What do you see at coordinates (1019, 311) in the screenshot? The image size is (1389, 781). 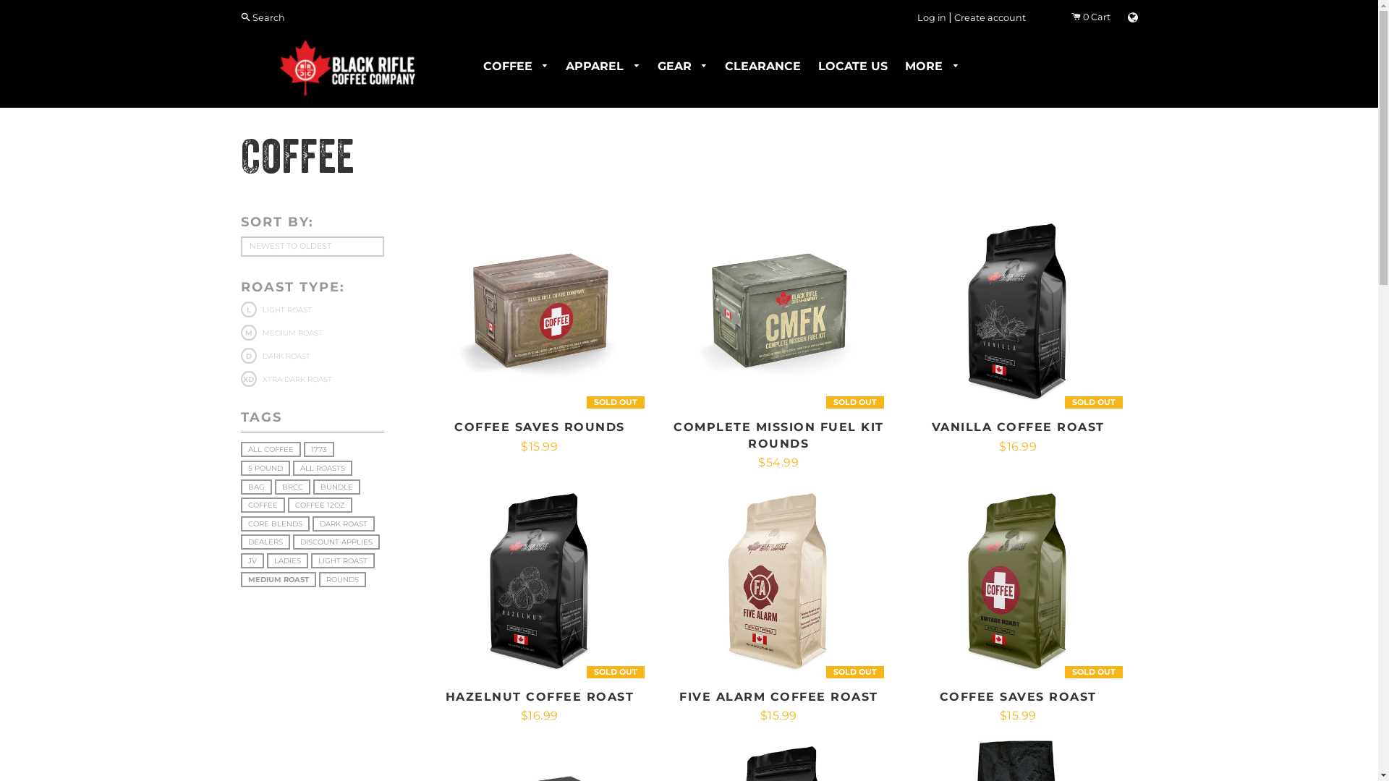 I see `SOLD OUT` at bounding box center [1019, 311].